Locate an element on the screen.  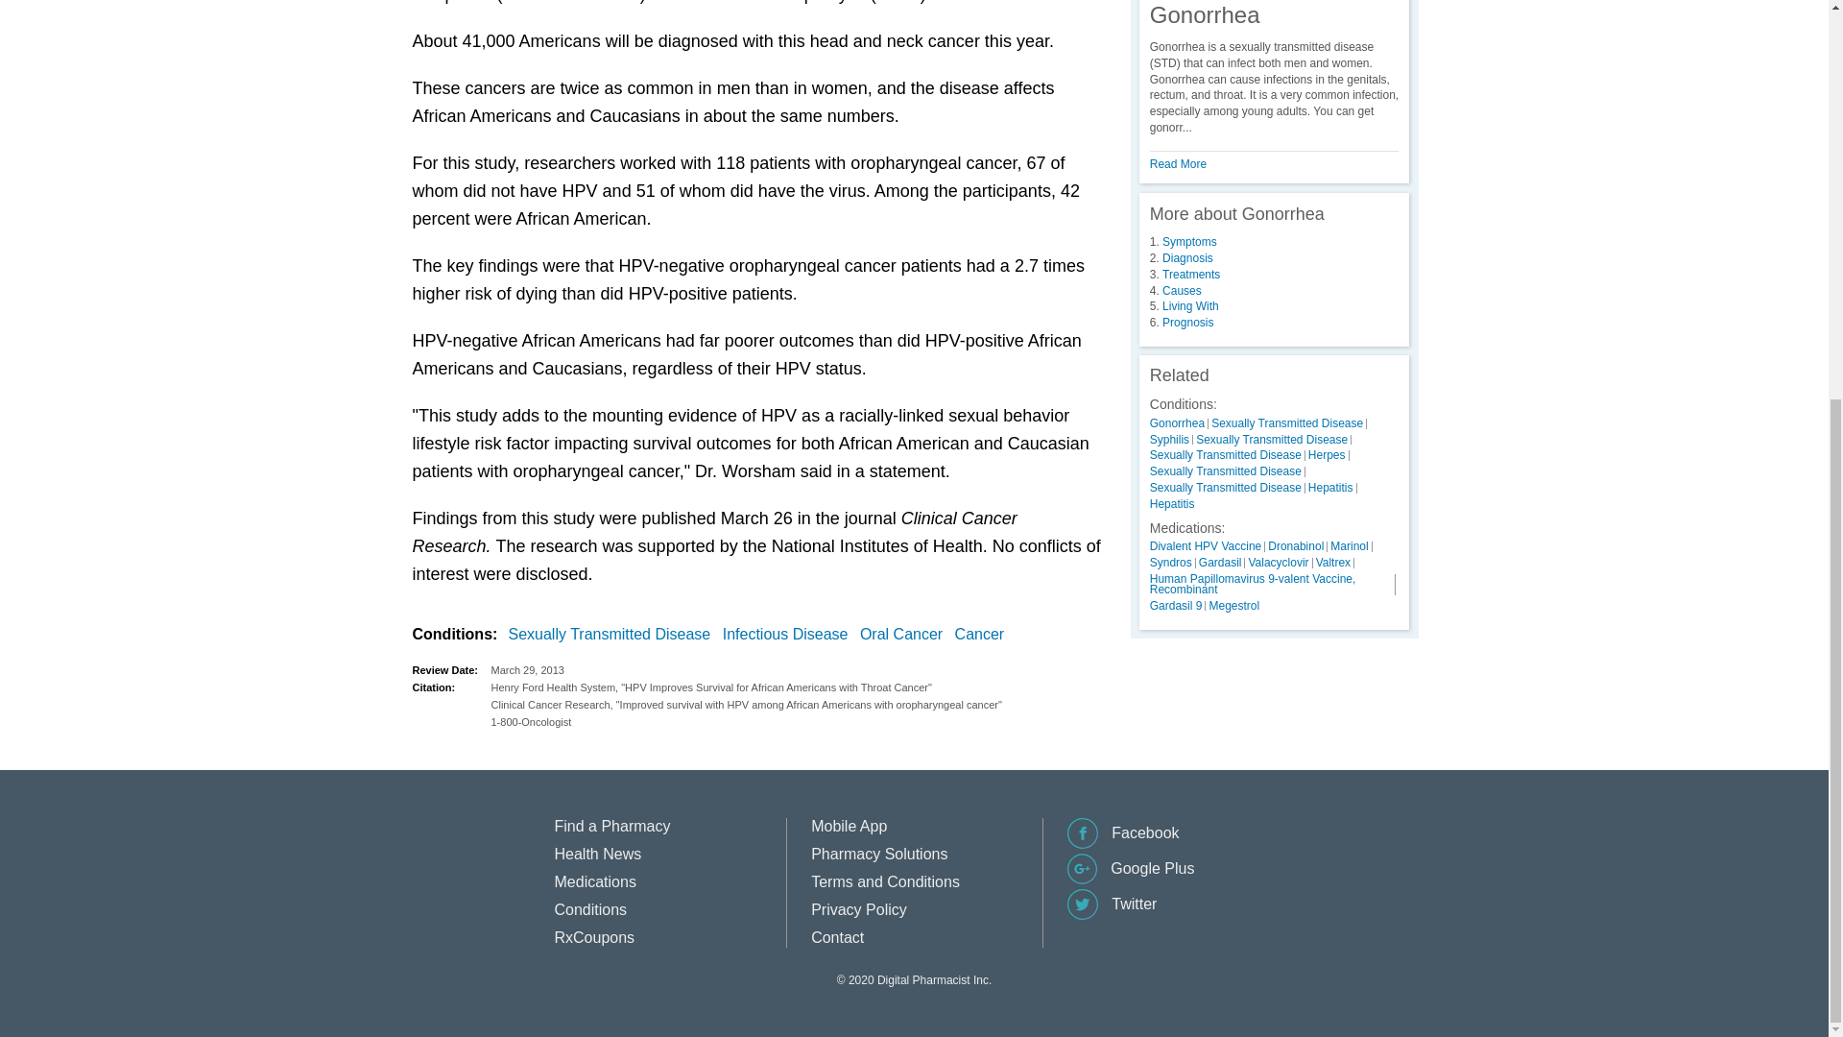
Cancer is located at coordinates (983, 634).